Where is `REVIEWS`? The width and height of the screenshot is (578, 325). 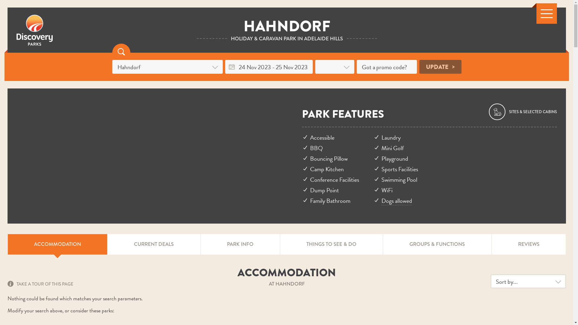 REVIEWS is located at coordinates (529, 244).